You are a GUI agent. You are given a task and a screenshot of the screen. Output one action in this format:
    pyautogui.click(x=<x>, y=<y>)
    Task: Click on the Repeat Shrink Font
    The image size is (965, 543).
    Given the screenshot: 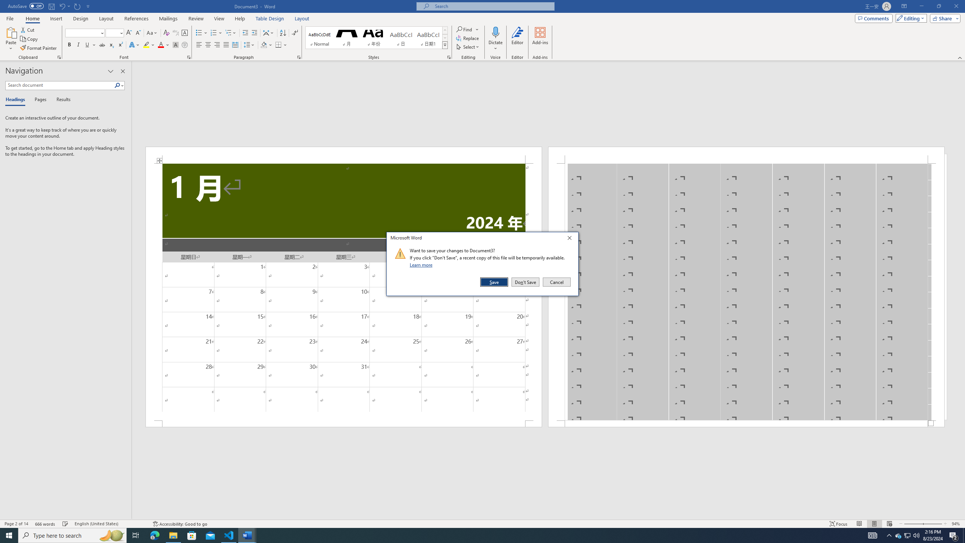 What is the action you would take?
    pyautogui.click(x=78, y=6)
    